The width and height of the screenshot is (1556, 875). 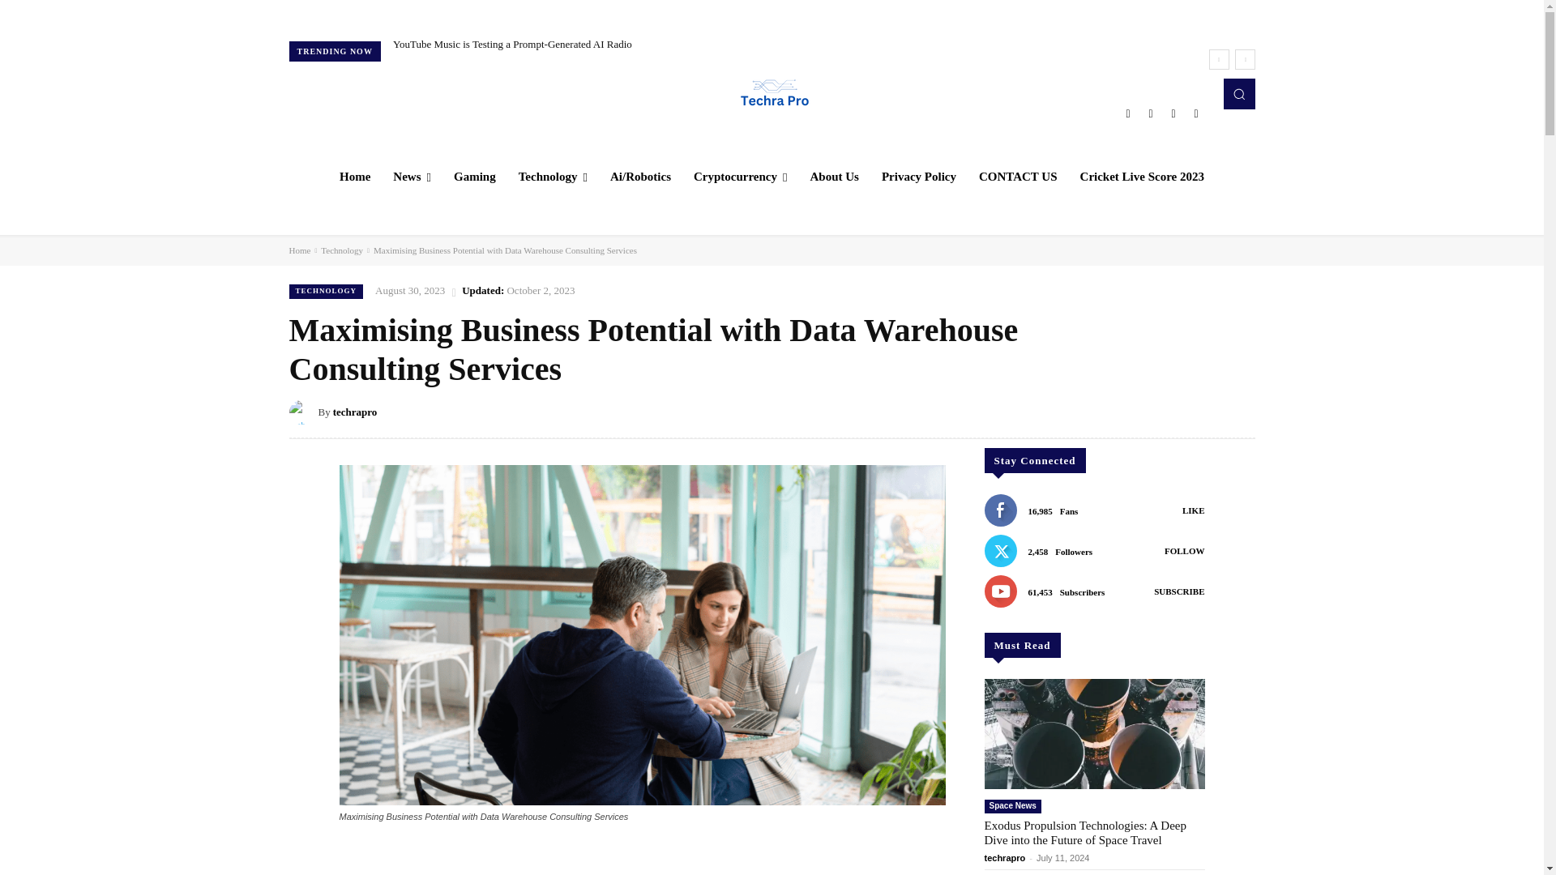 I want to click on Instagram, so click(x=1151, y=113).